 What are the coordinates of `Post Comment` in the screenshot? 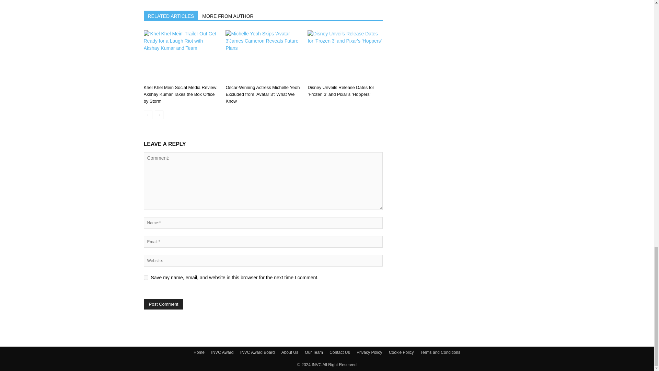 It's located at (163, 304).